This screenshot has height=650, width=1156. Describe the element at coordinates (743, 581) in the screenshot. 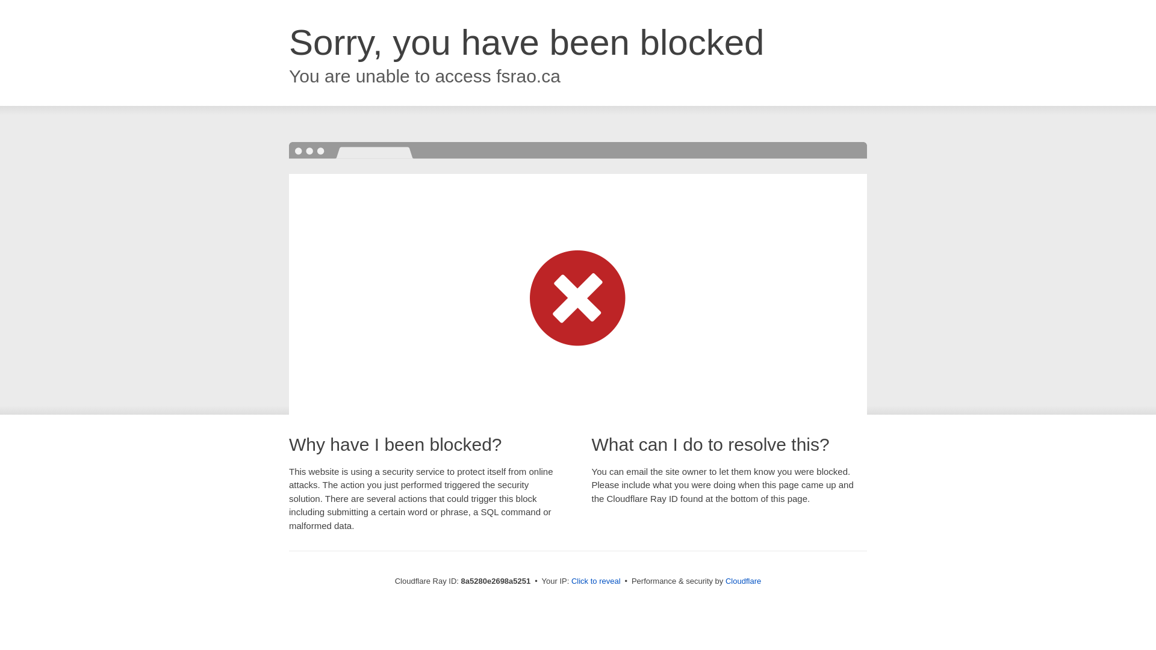

I see `Cloudflare` at that location.